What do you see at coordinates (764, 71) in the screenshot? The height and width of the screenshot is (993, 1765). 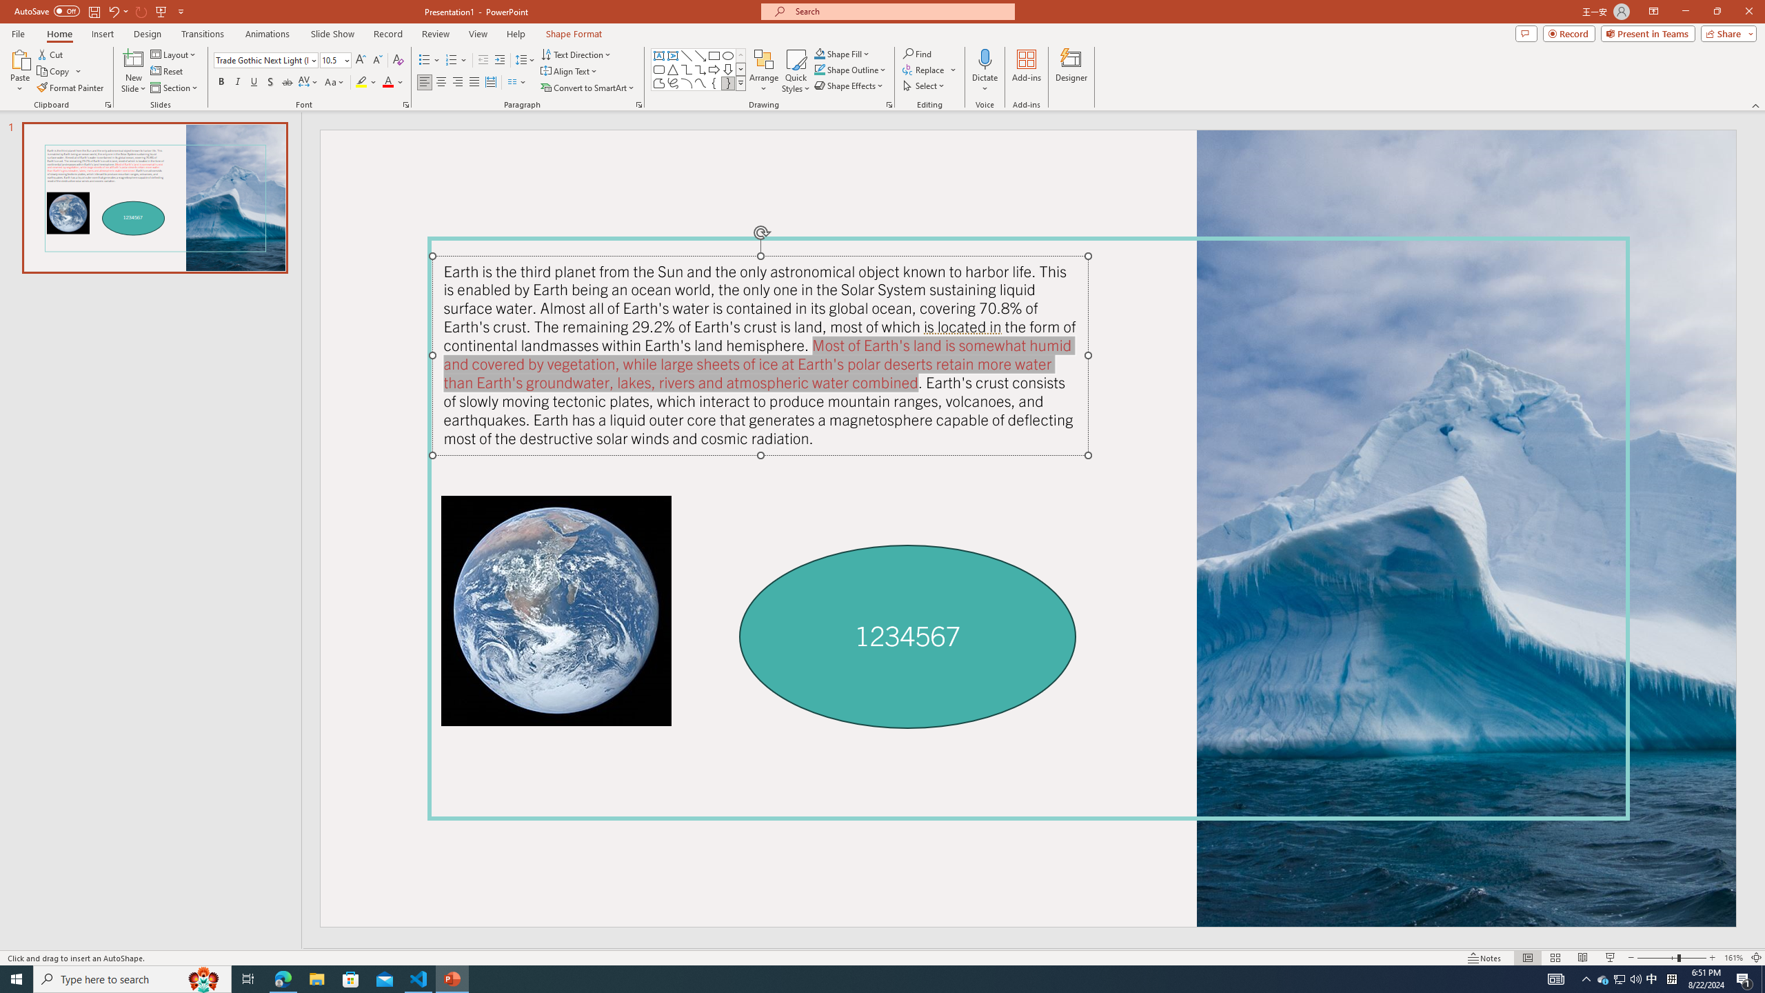 I see `Arrange` at bounding box center [764, 71].